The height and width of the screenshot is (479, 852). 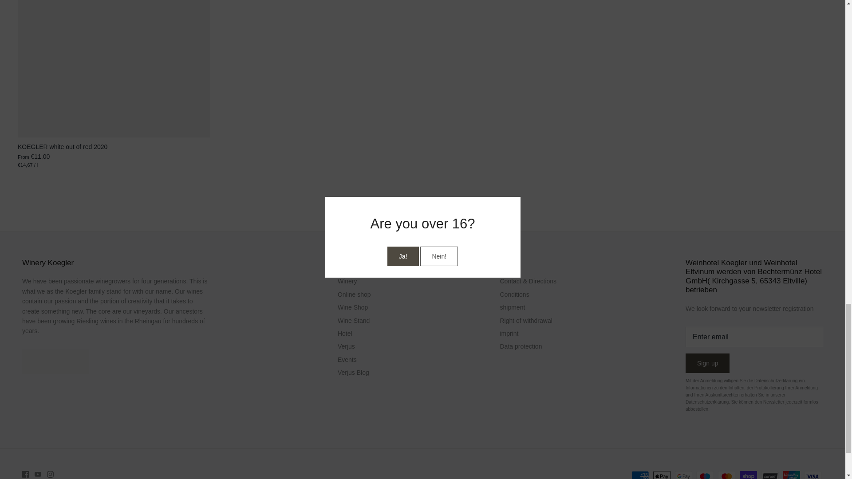 I want to click on Shop Pay, so click(x=748, y=475).